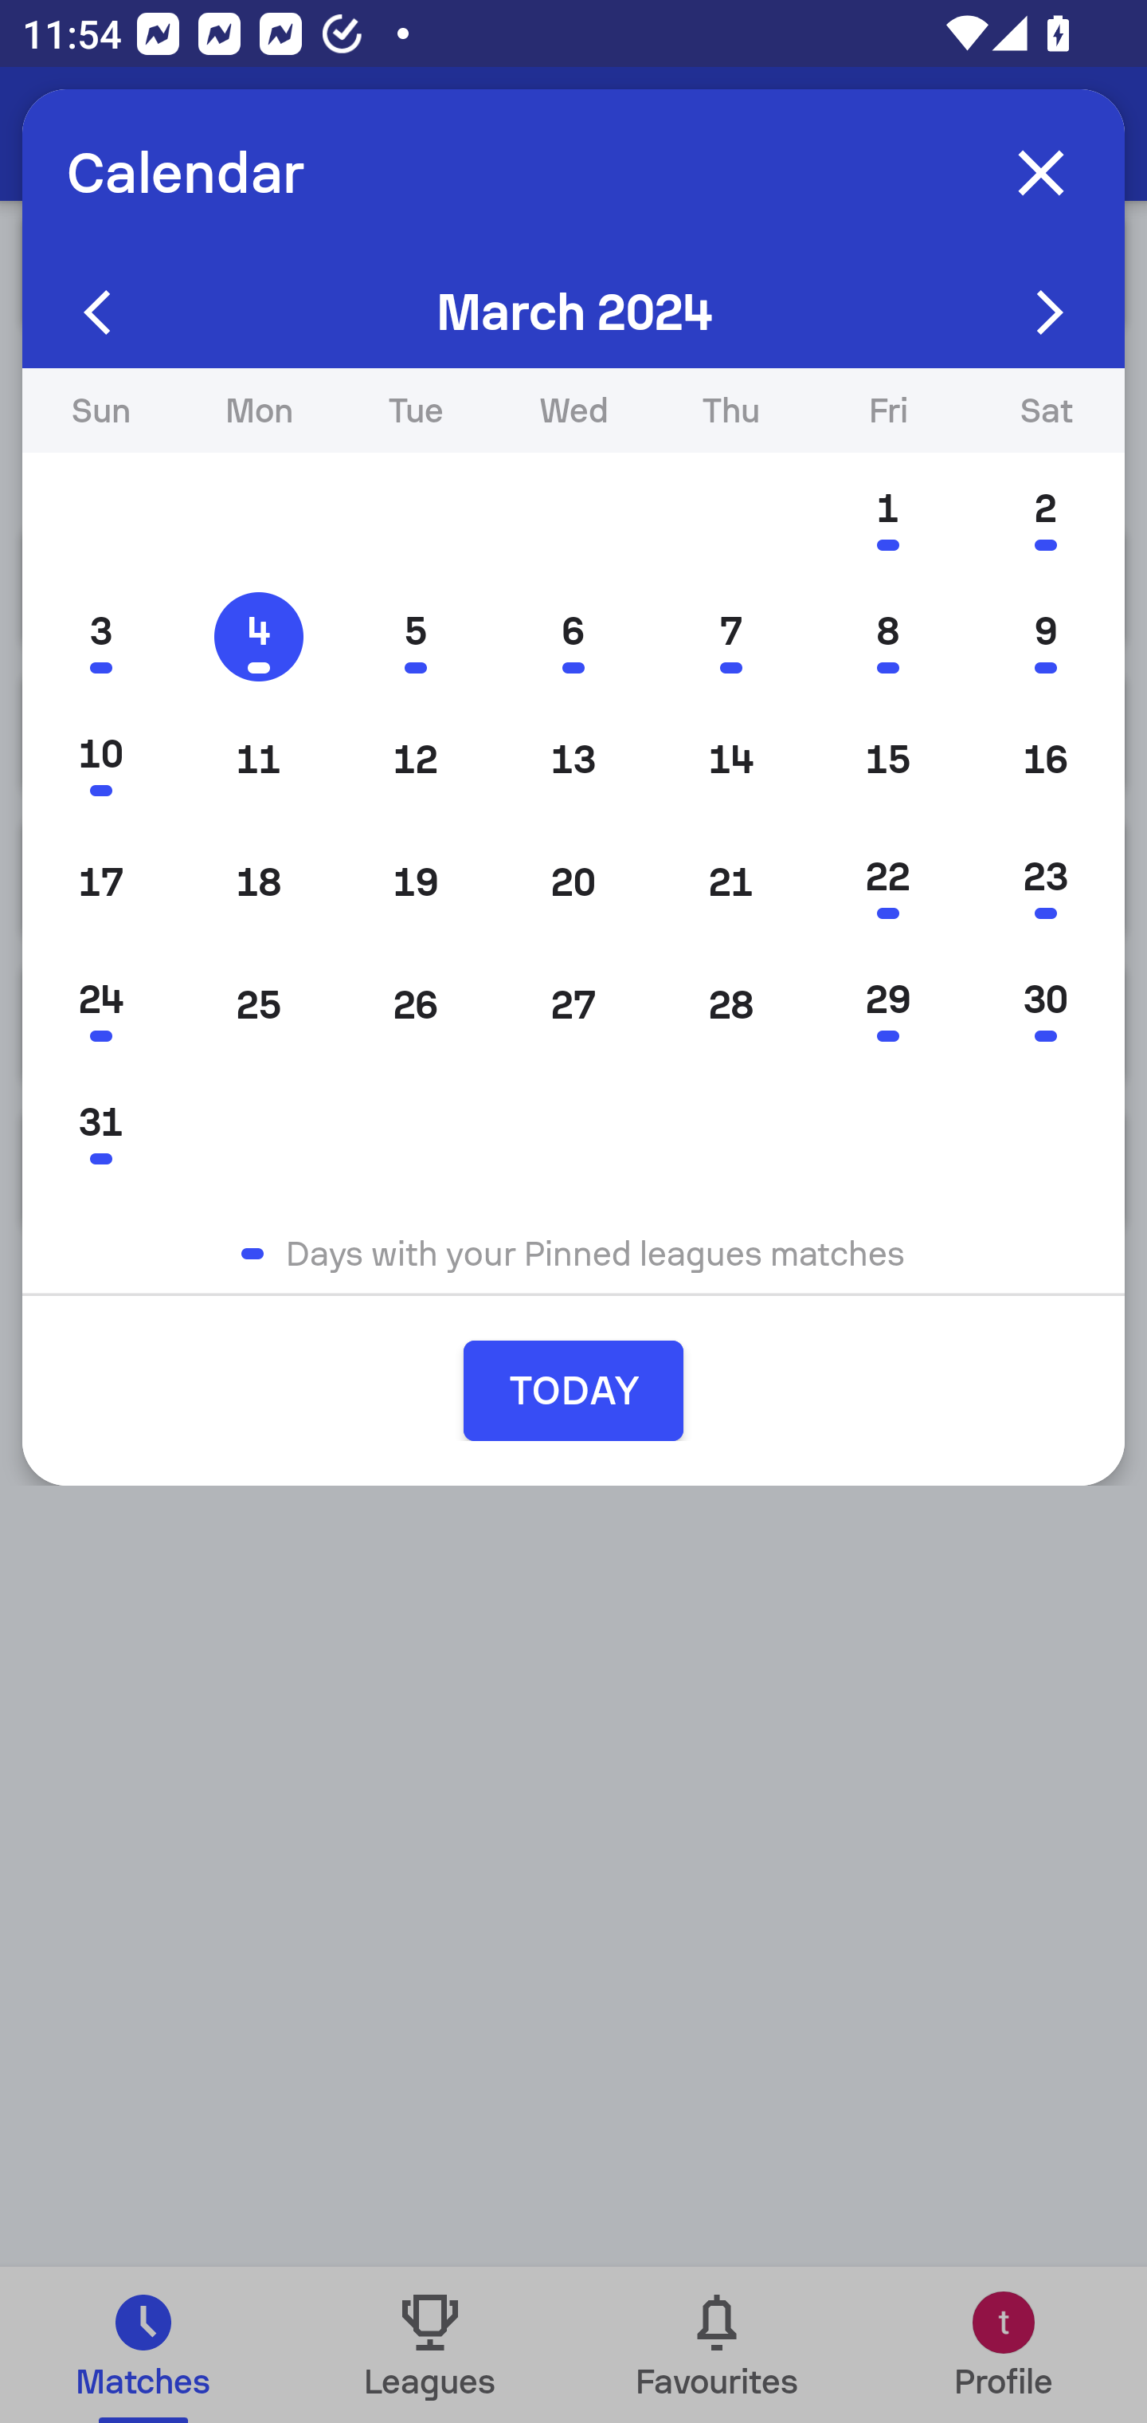 The image size is (1147, 2423). Describe the element at coordinates (1045, 882) in the screenshot. I see `23` at that location.